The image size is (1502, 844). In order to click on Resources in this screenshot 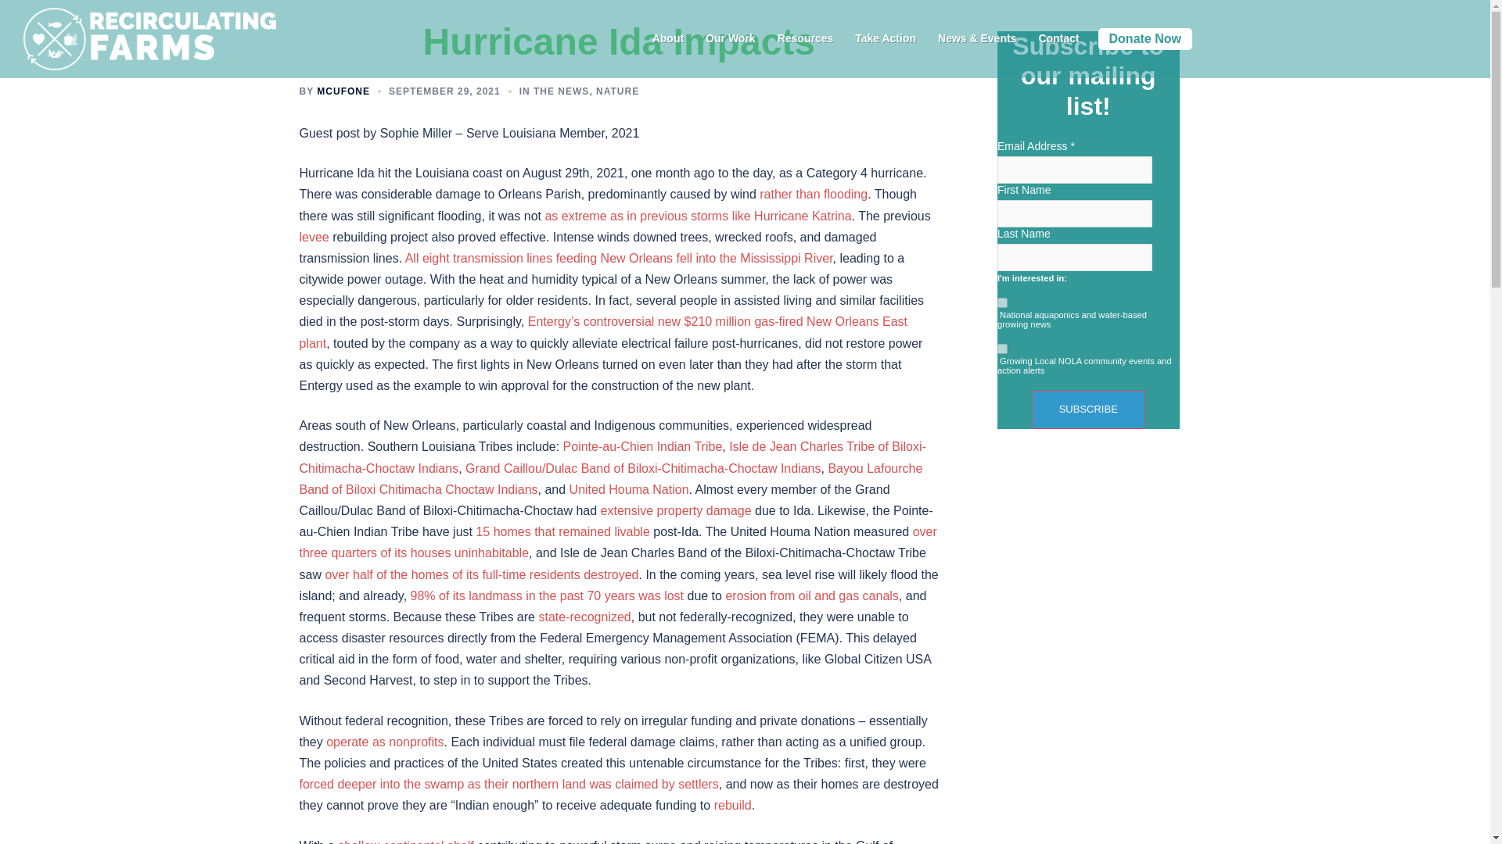, I will do `click(806, 38)`.